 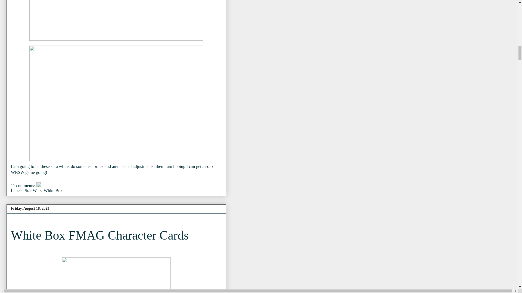 What do you see at coordinates (39, 186) in the screenshot?
I see `Edit Post` at bounding box center [39, 186].